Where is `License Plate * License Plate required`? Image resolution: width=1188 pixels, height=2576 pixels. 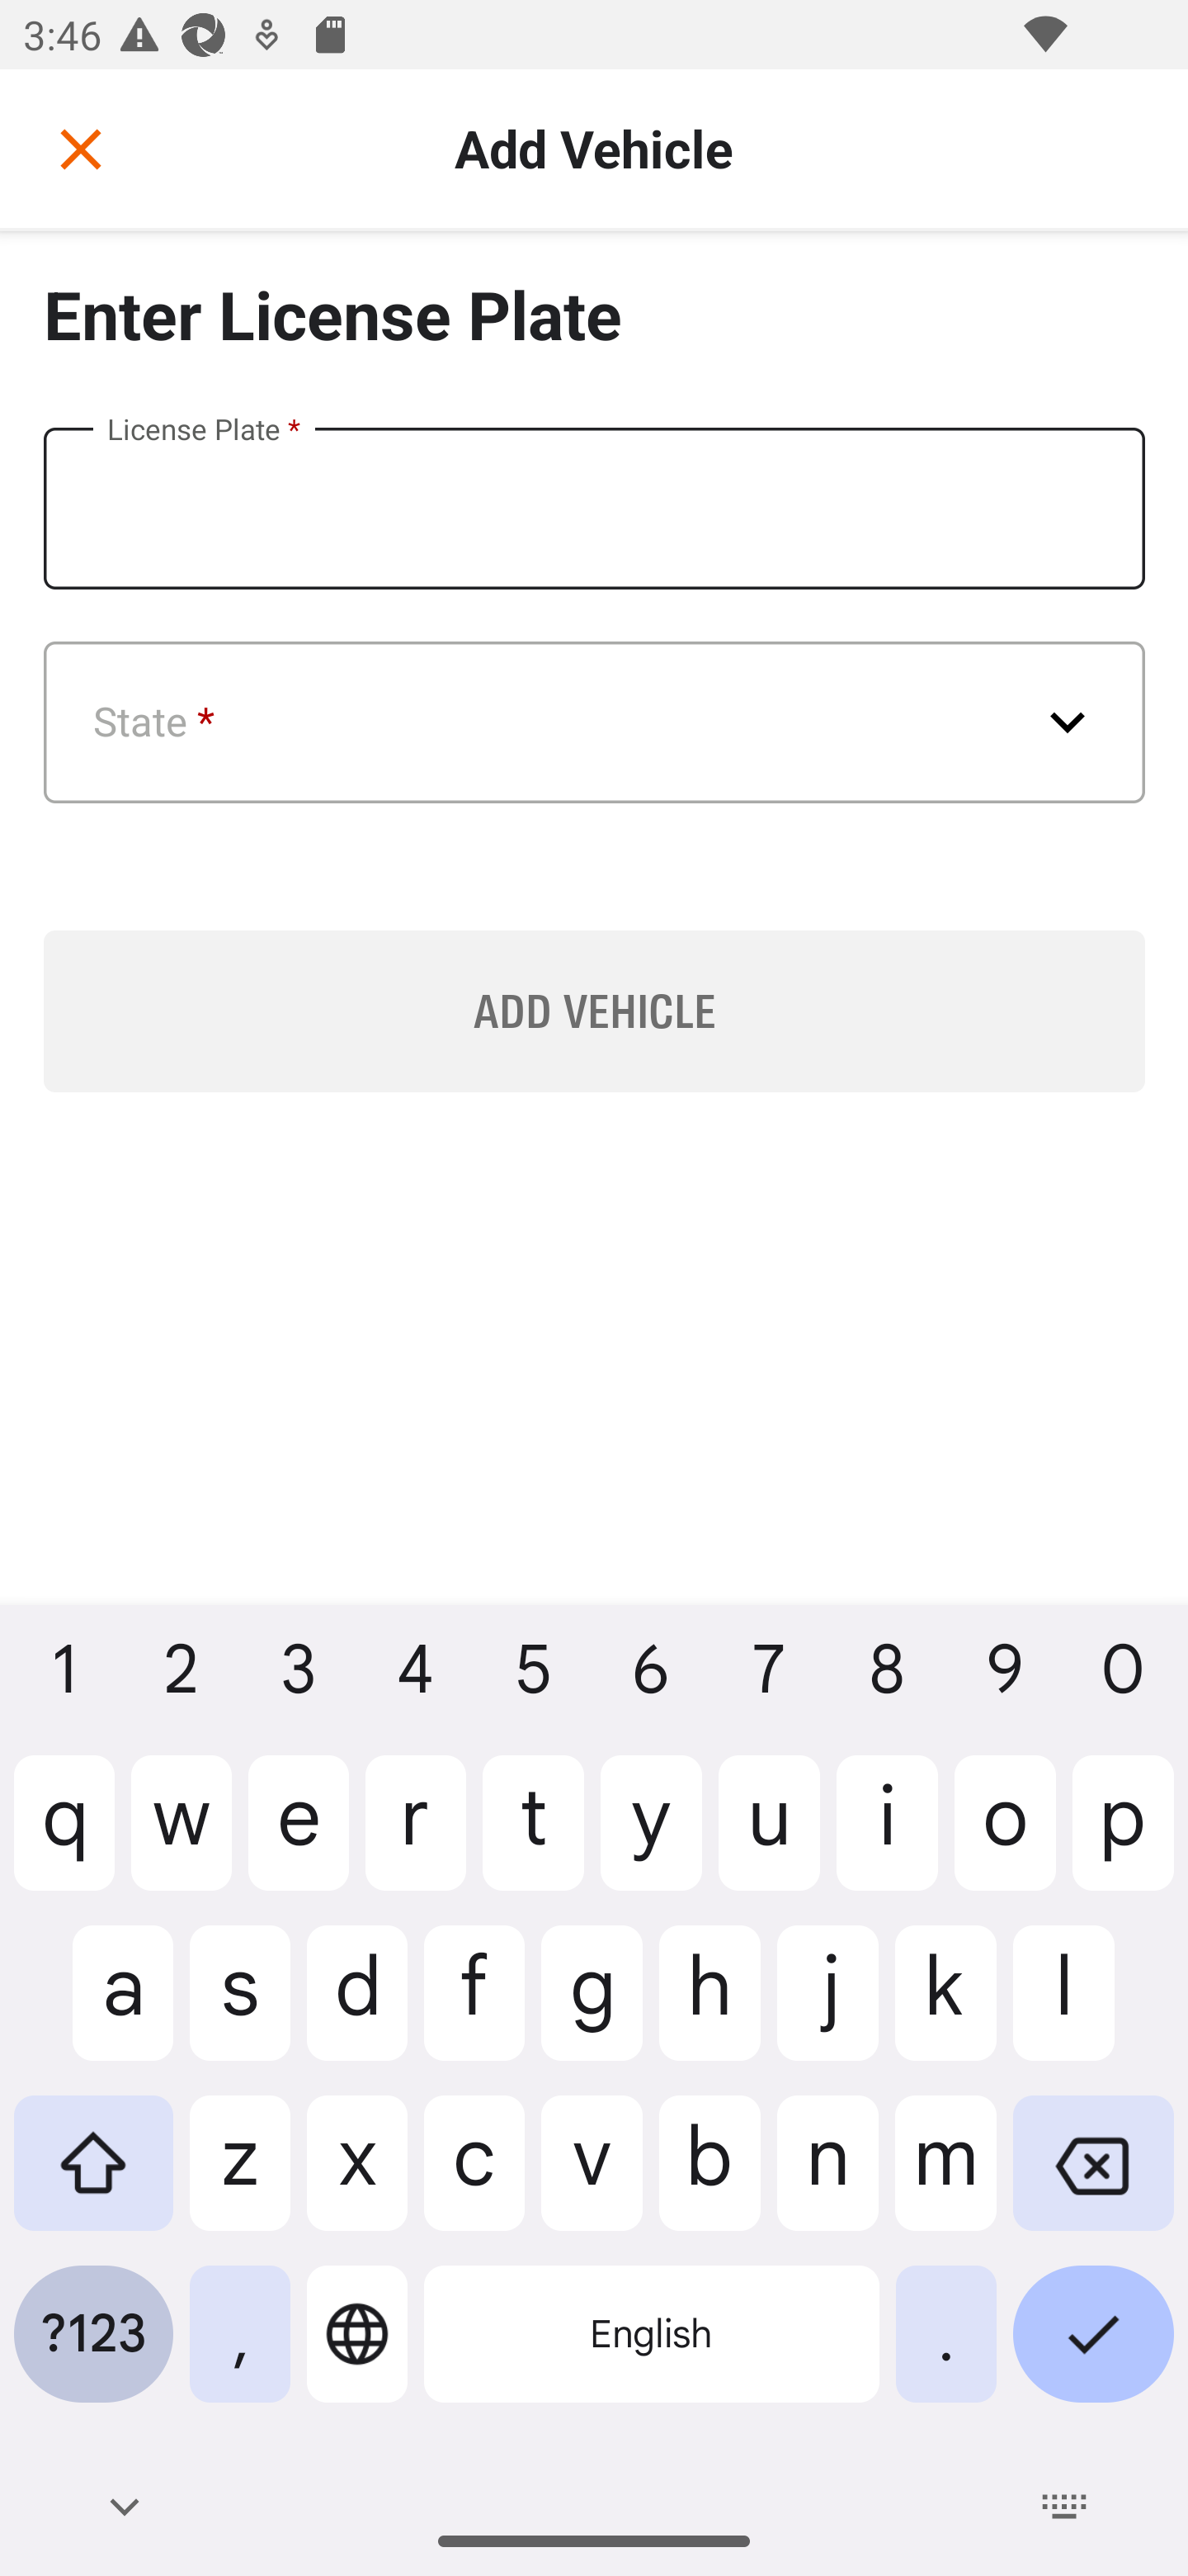 License Plate * License Plate required is located at coordinates (594, 509).